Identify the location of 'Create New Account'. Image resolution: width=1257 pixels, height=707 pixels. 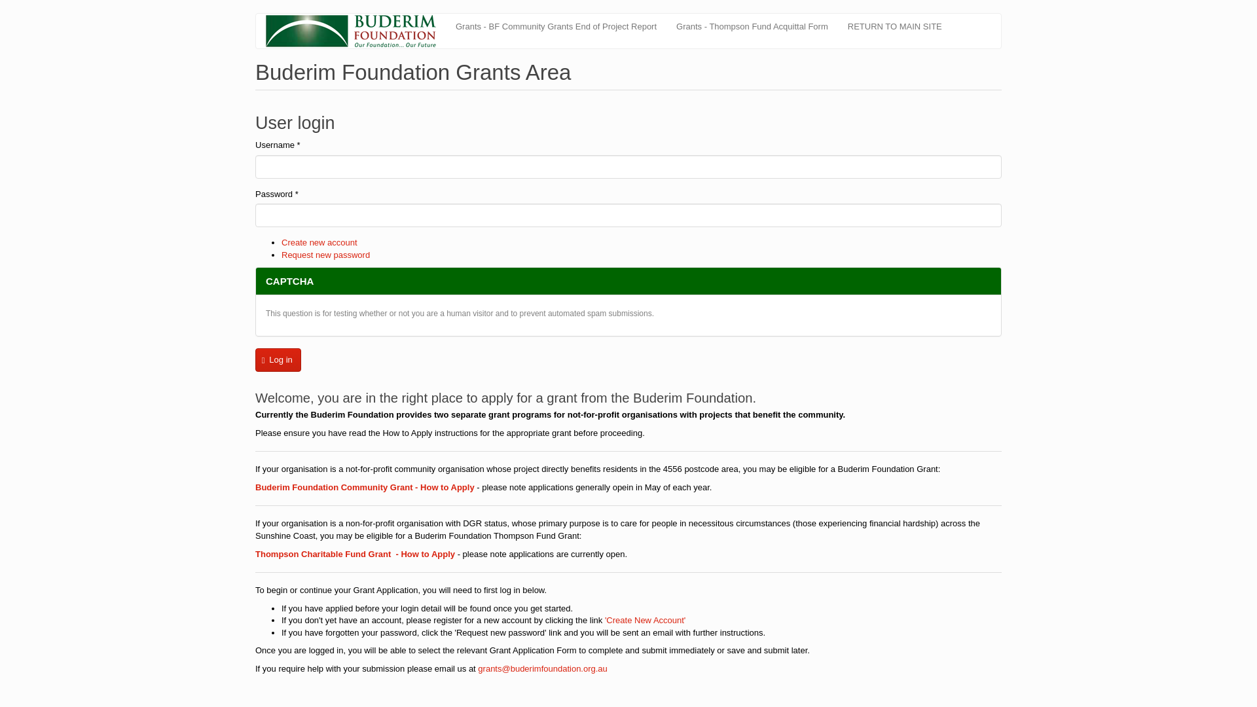
(644, 619).